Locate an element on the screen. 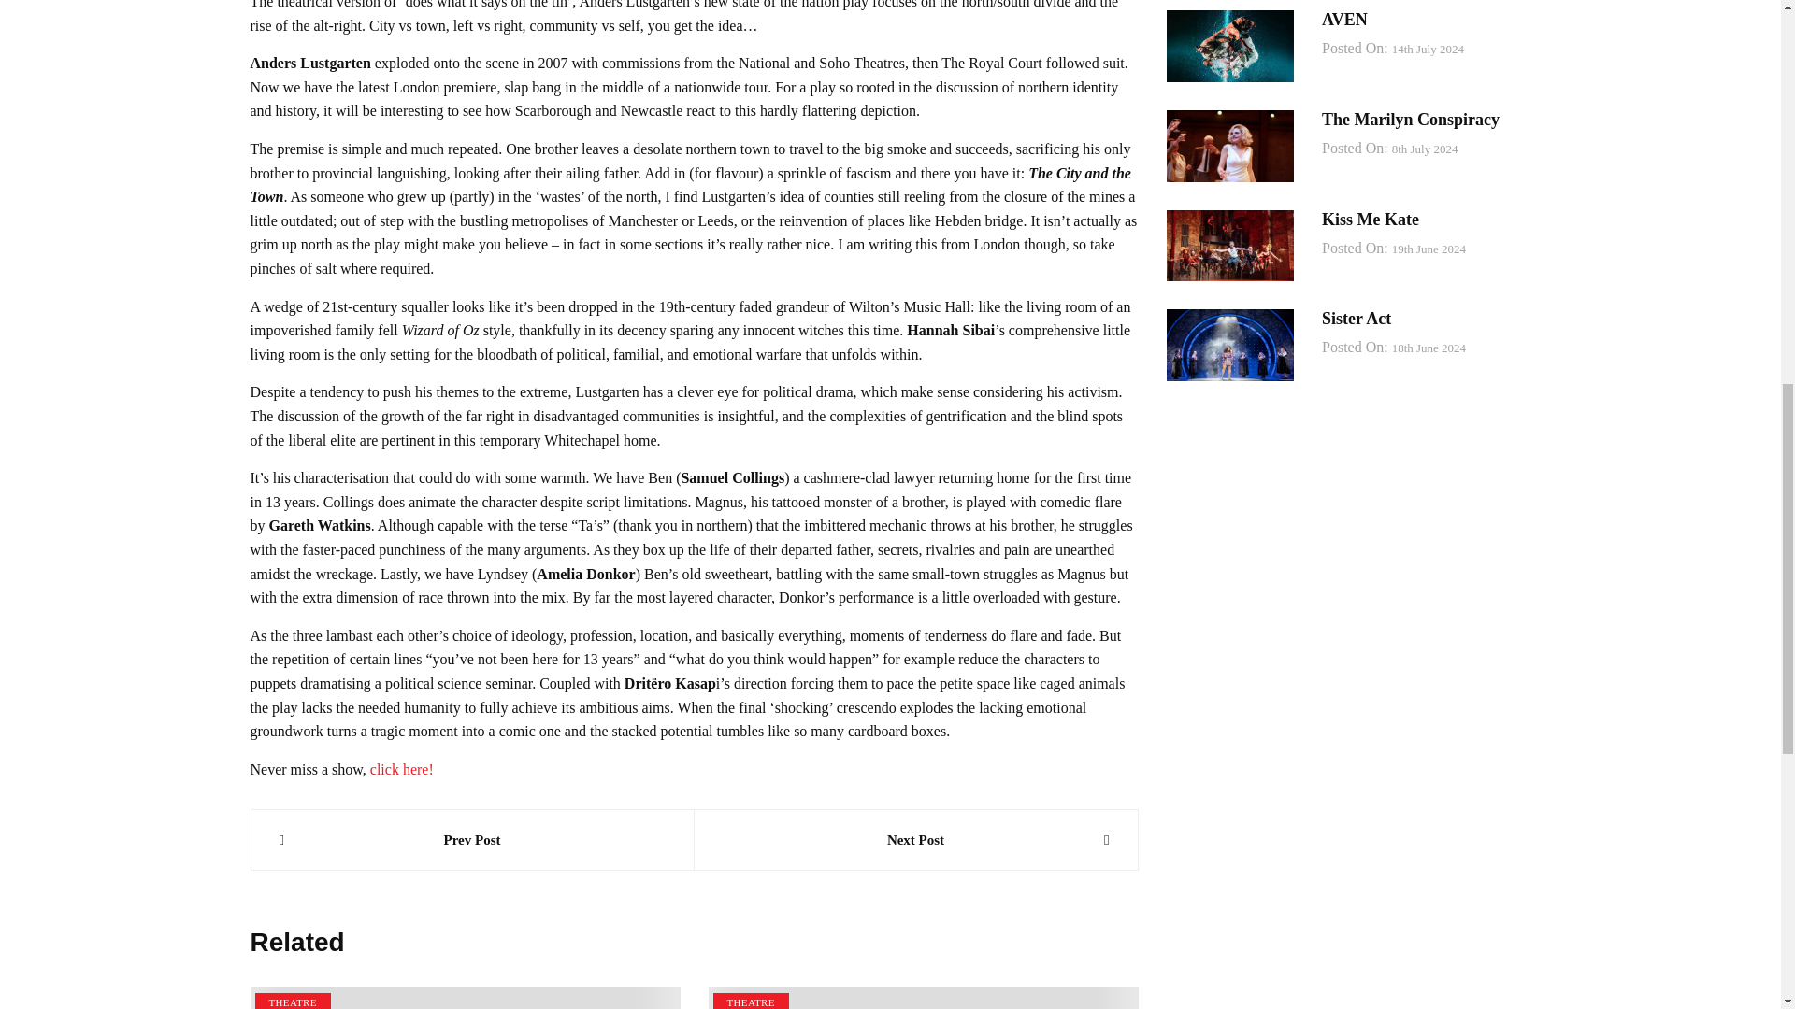 Image resolution: width=1795 pixels, height=1009 pixels. click here! is located at coordinates (402, 769).